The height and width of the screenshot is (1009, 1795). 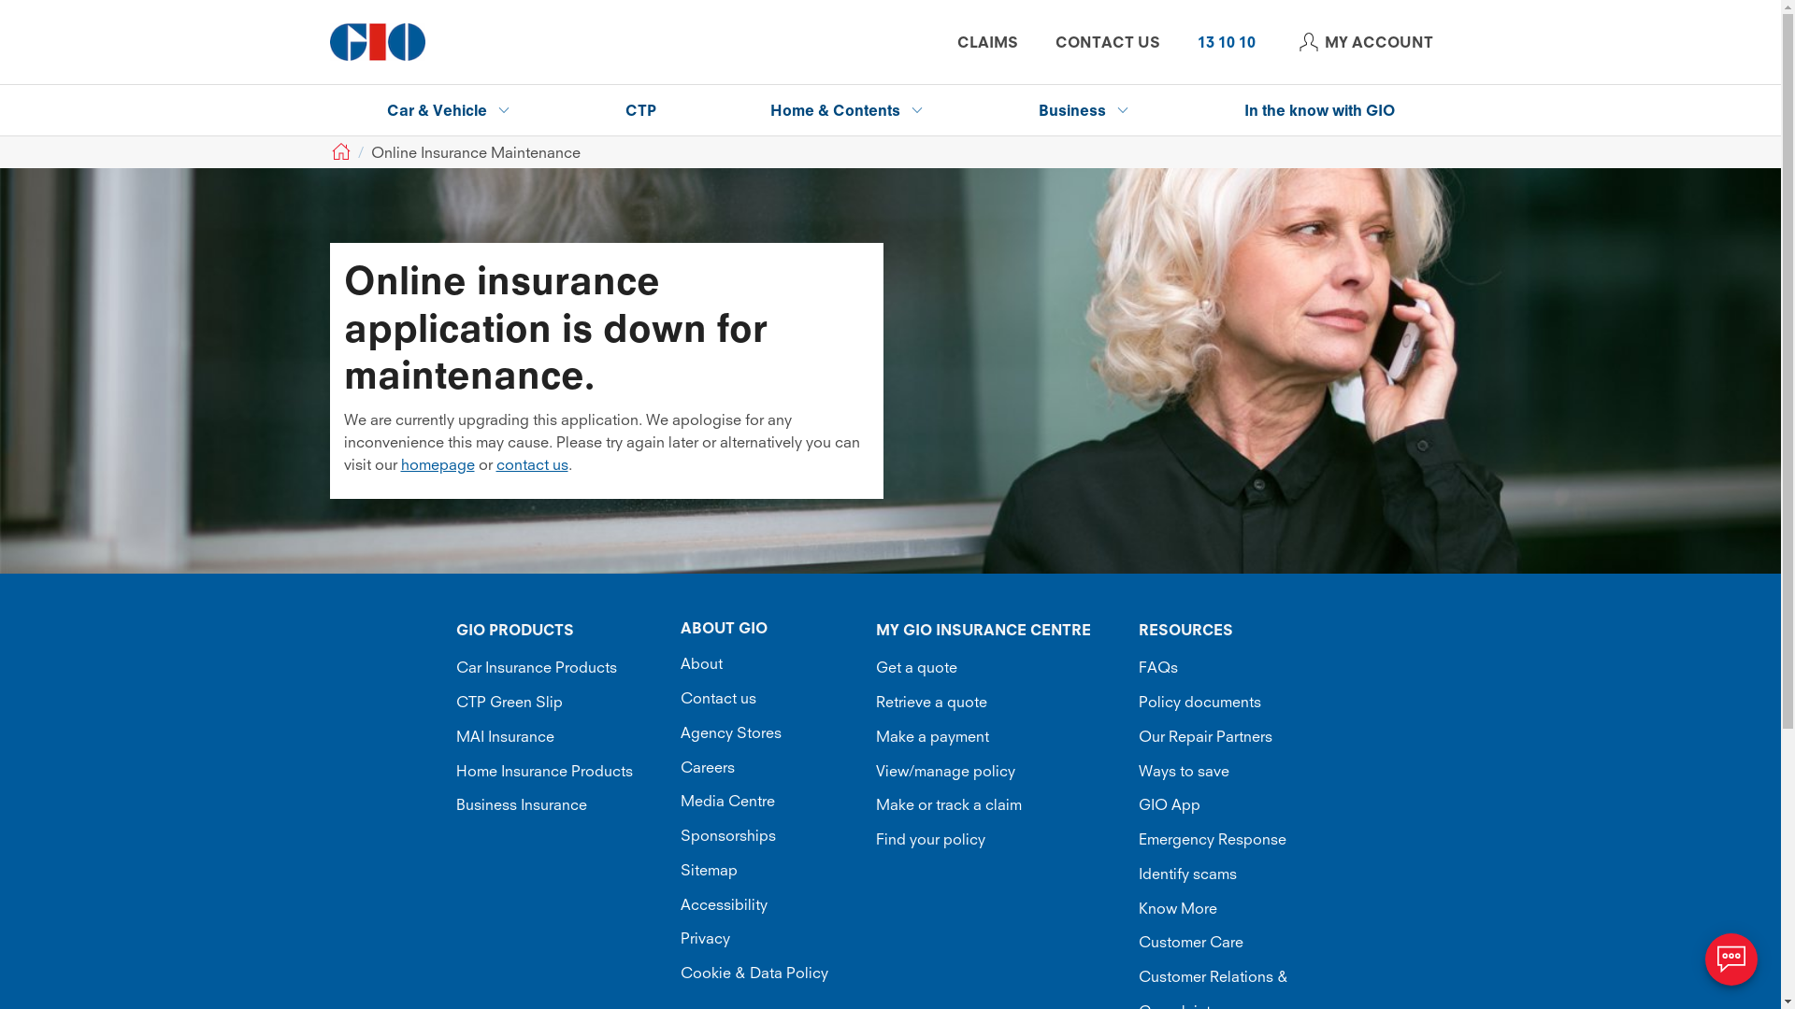 What do you see at coordinates (641, 110) in the screenshot?
I see `CTP` at bounding box center [641, 110].